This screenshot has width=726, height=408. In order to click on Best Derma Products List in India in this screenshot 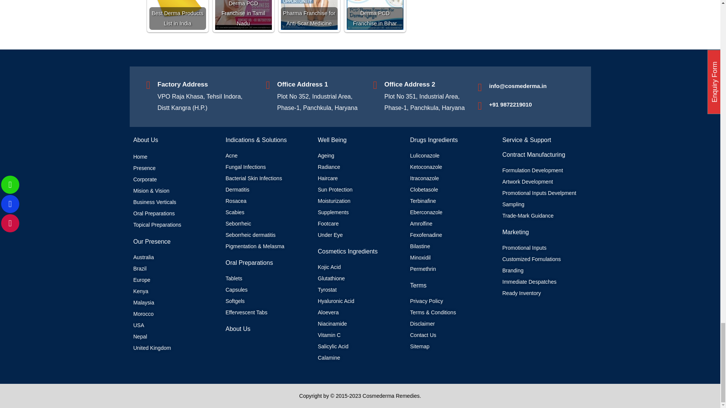, I will do `click(177, 15)`.